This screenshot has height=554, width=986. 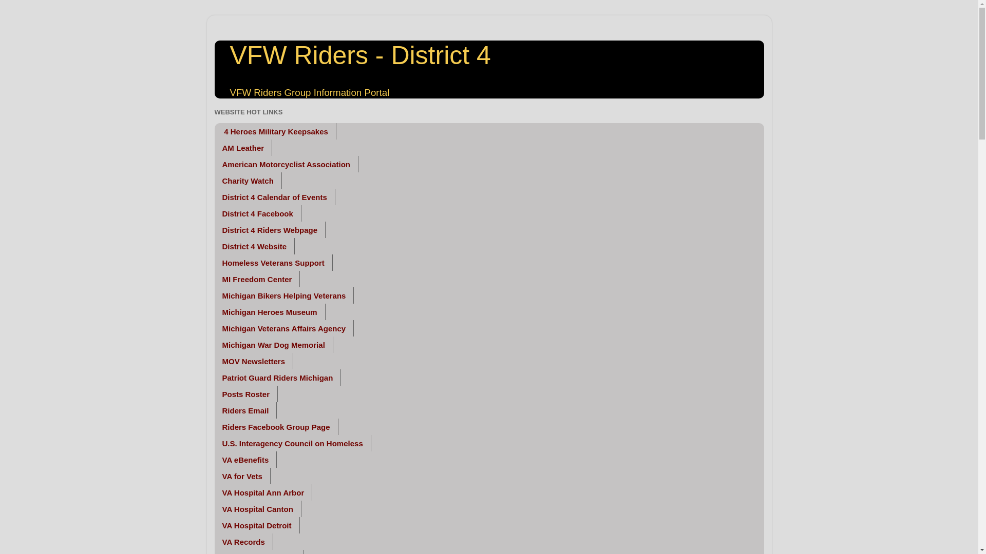 What do you see at coordinates (245, 410) in the screenshot?
I see `Riders Email` at bounding box center [245, 410].